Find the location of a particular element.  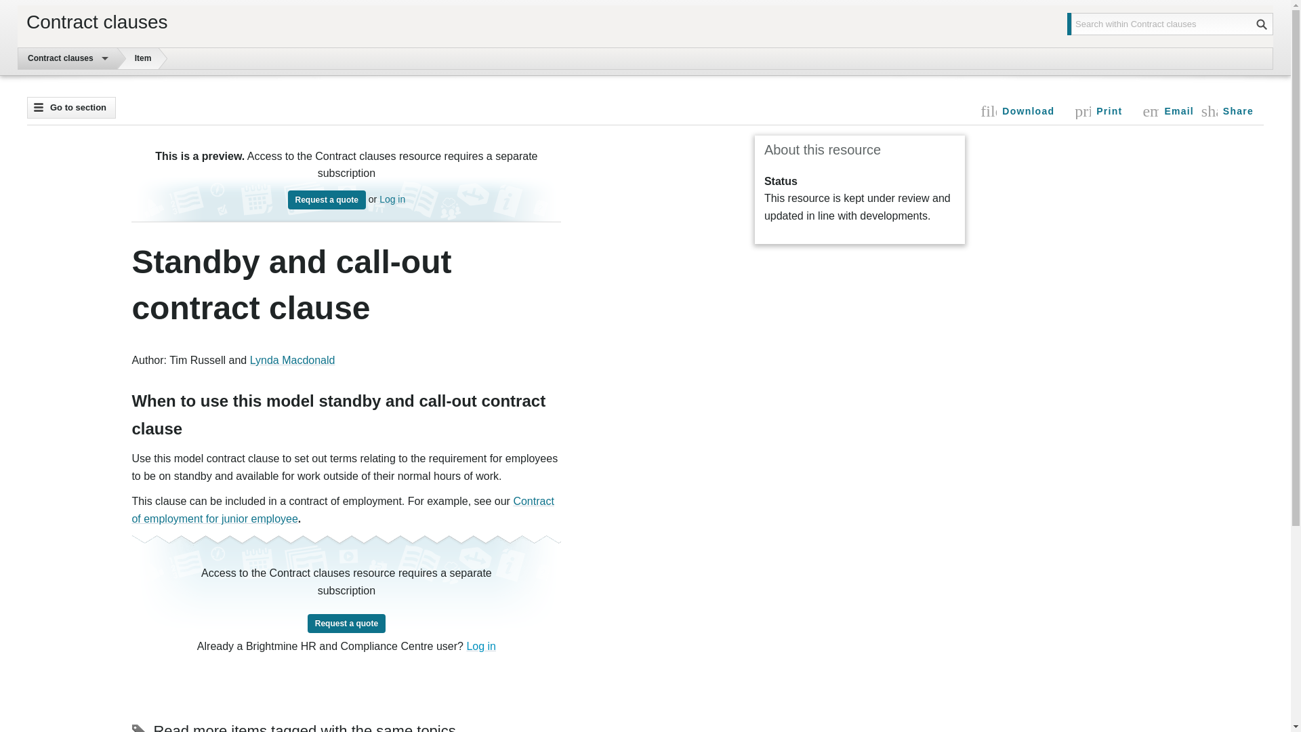

Lynda Macdonald is located at coordinates (293, 360).